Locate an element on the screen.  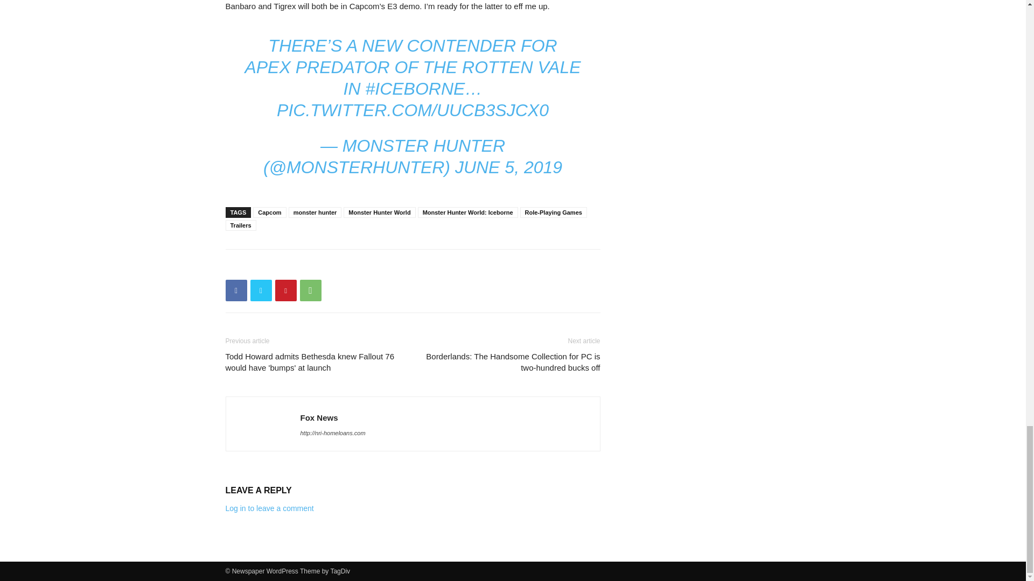
WhatsApp is located at coordinates (310, 290).